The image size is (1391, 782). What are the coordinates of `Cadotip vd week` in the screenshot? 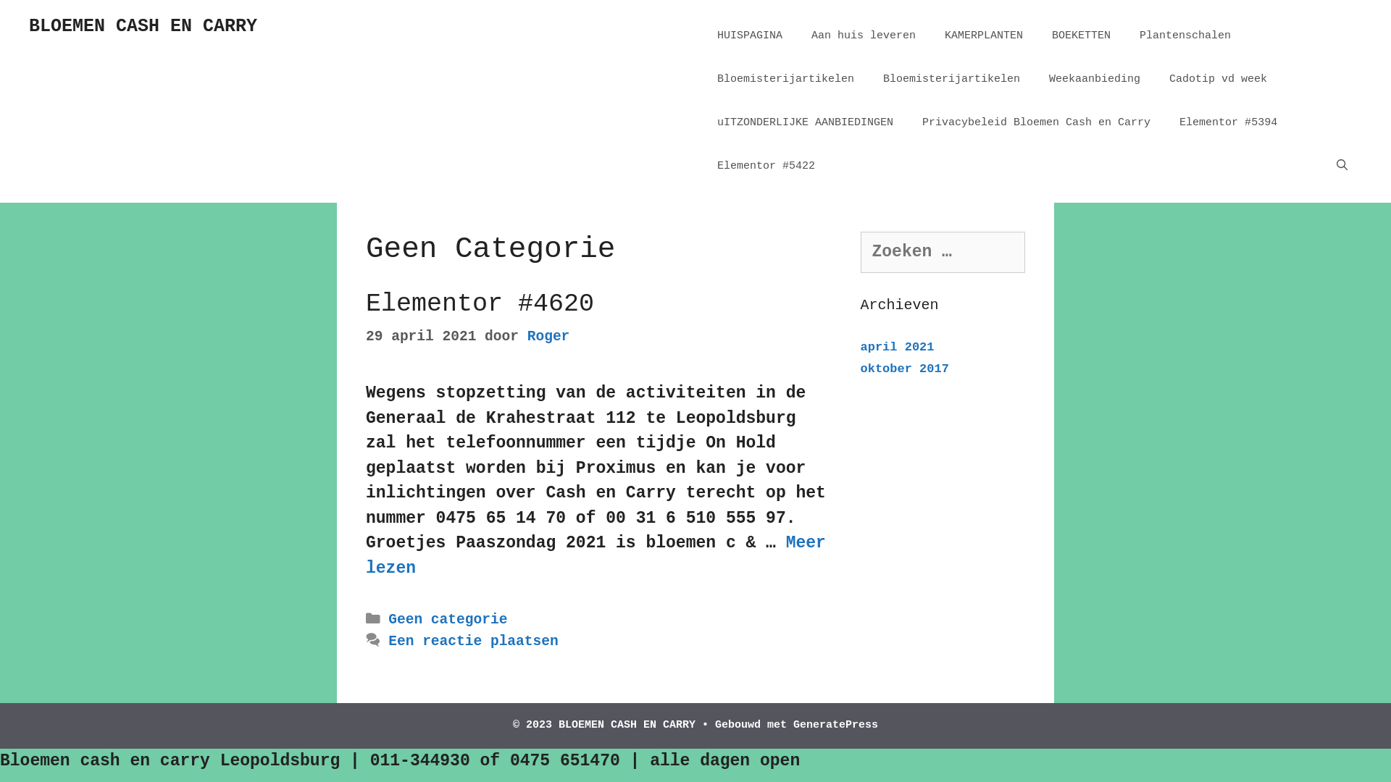 It's located at (1219, 80).